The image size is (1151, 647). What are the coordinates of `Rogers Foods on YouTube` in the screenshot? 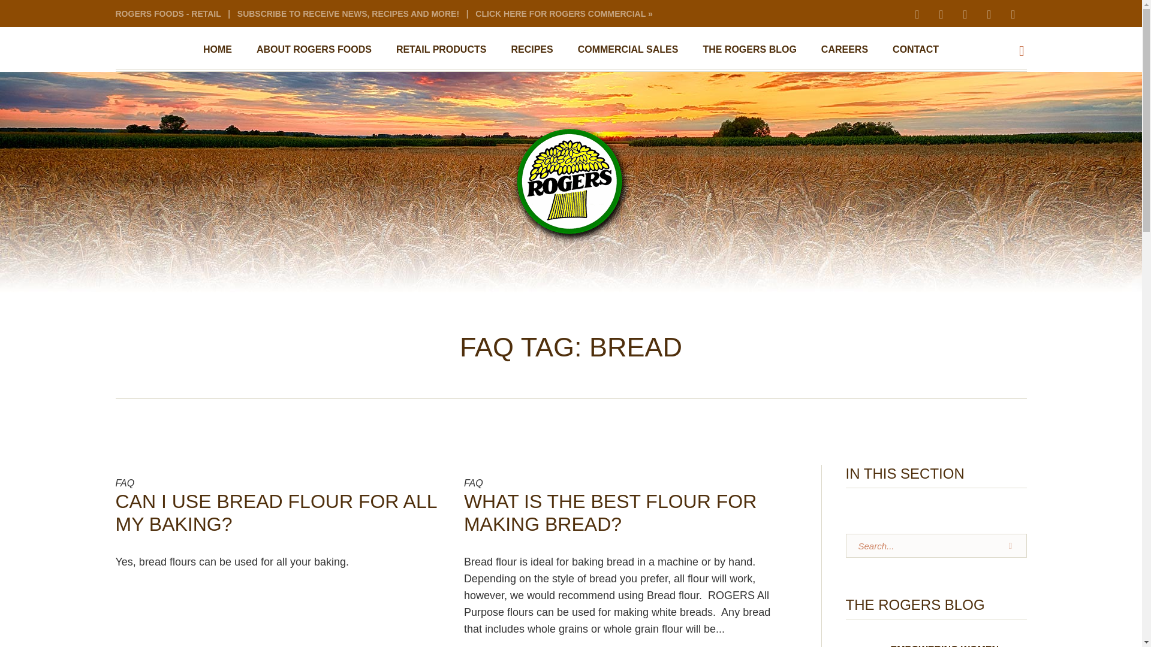 It's located at (941, 13).